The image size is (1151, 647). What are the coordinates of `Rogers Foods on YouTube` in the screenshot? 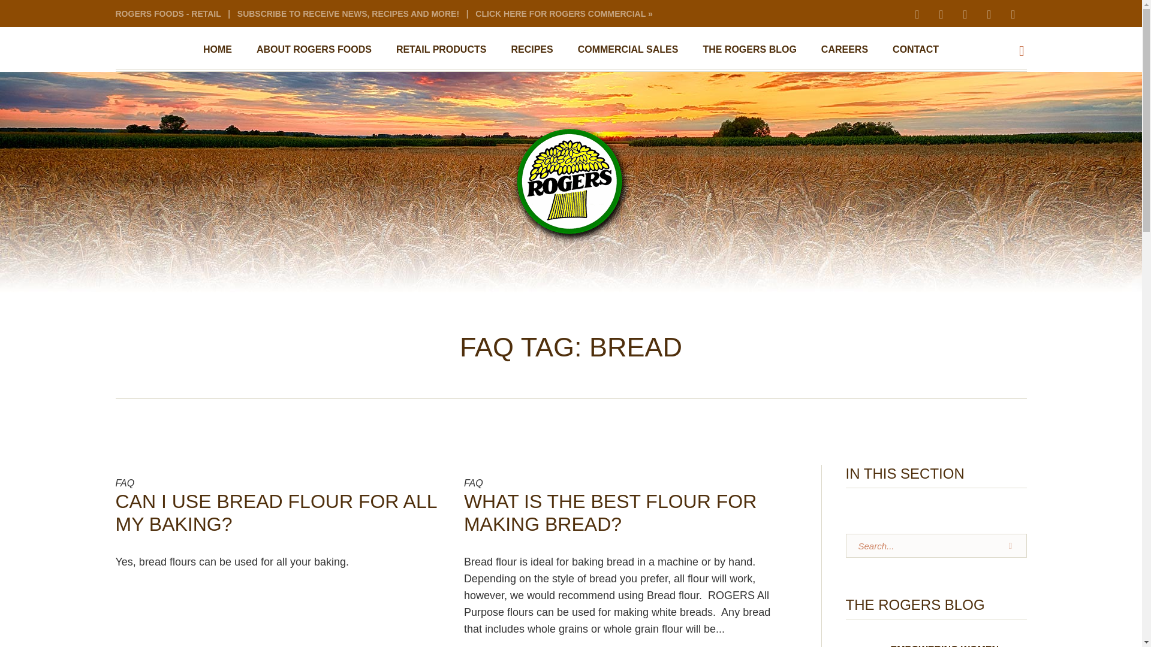 It's located at (941, 13).